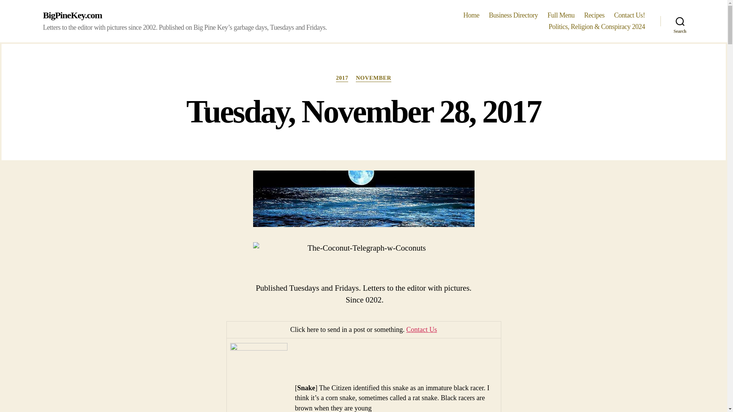  Describe the element at coordinates (629, 15) in the screenshot. I see `Contact Us!` at that location.